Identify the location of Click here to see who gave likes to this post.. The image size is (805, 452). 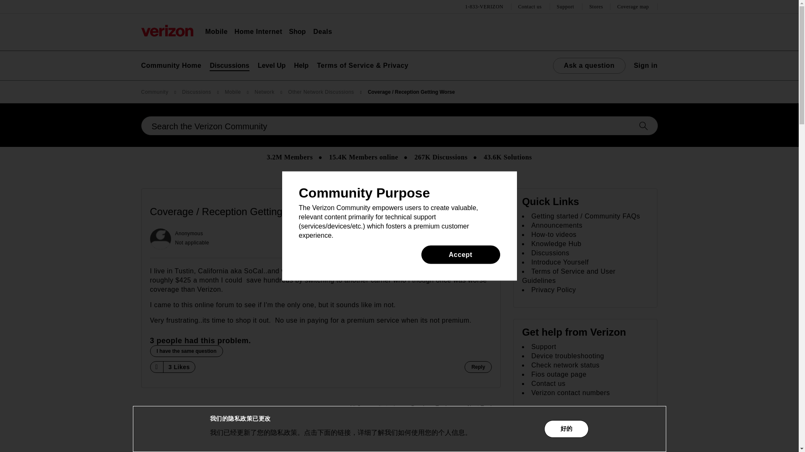
(179, 367).